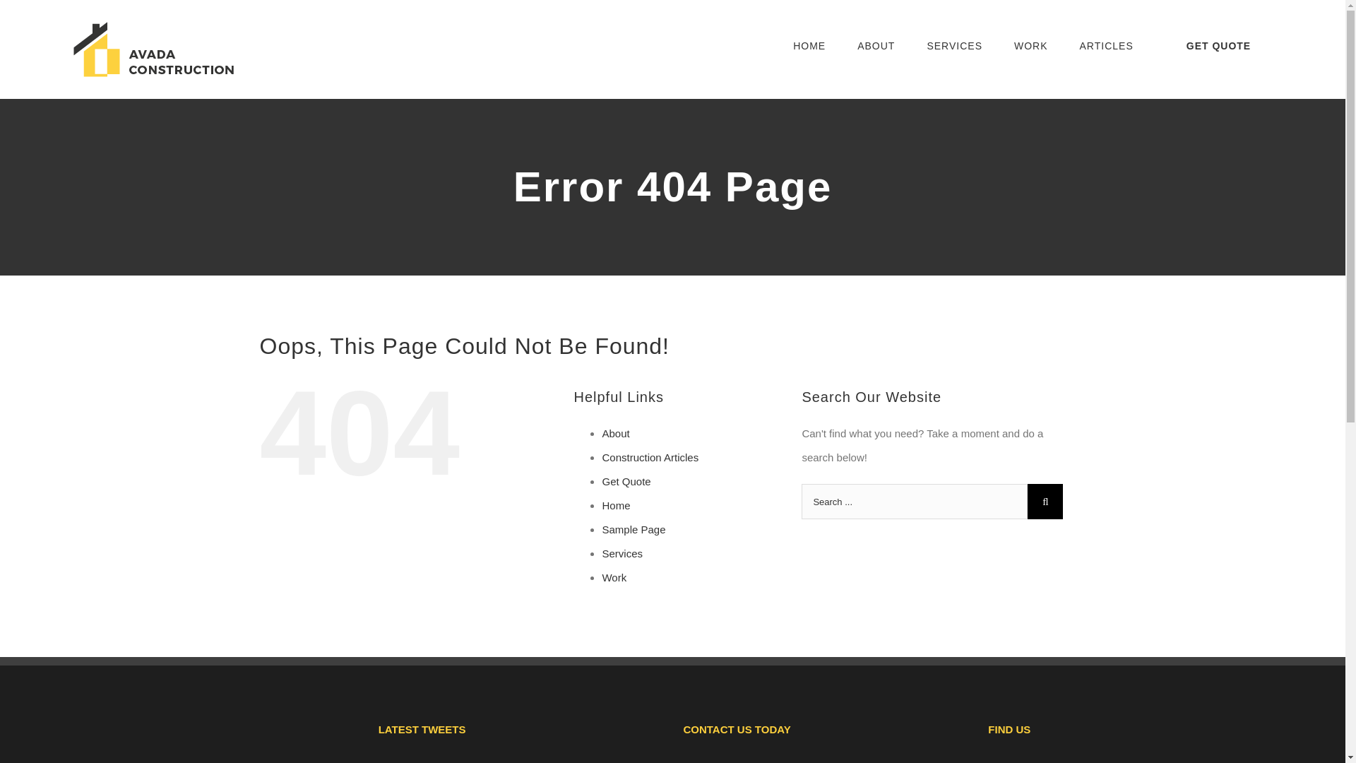  I want to click on Get Quote, so click(626, 481).